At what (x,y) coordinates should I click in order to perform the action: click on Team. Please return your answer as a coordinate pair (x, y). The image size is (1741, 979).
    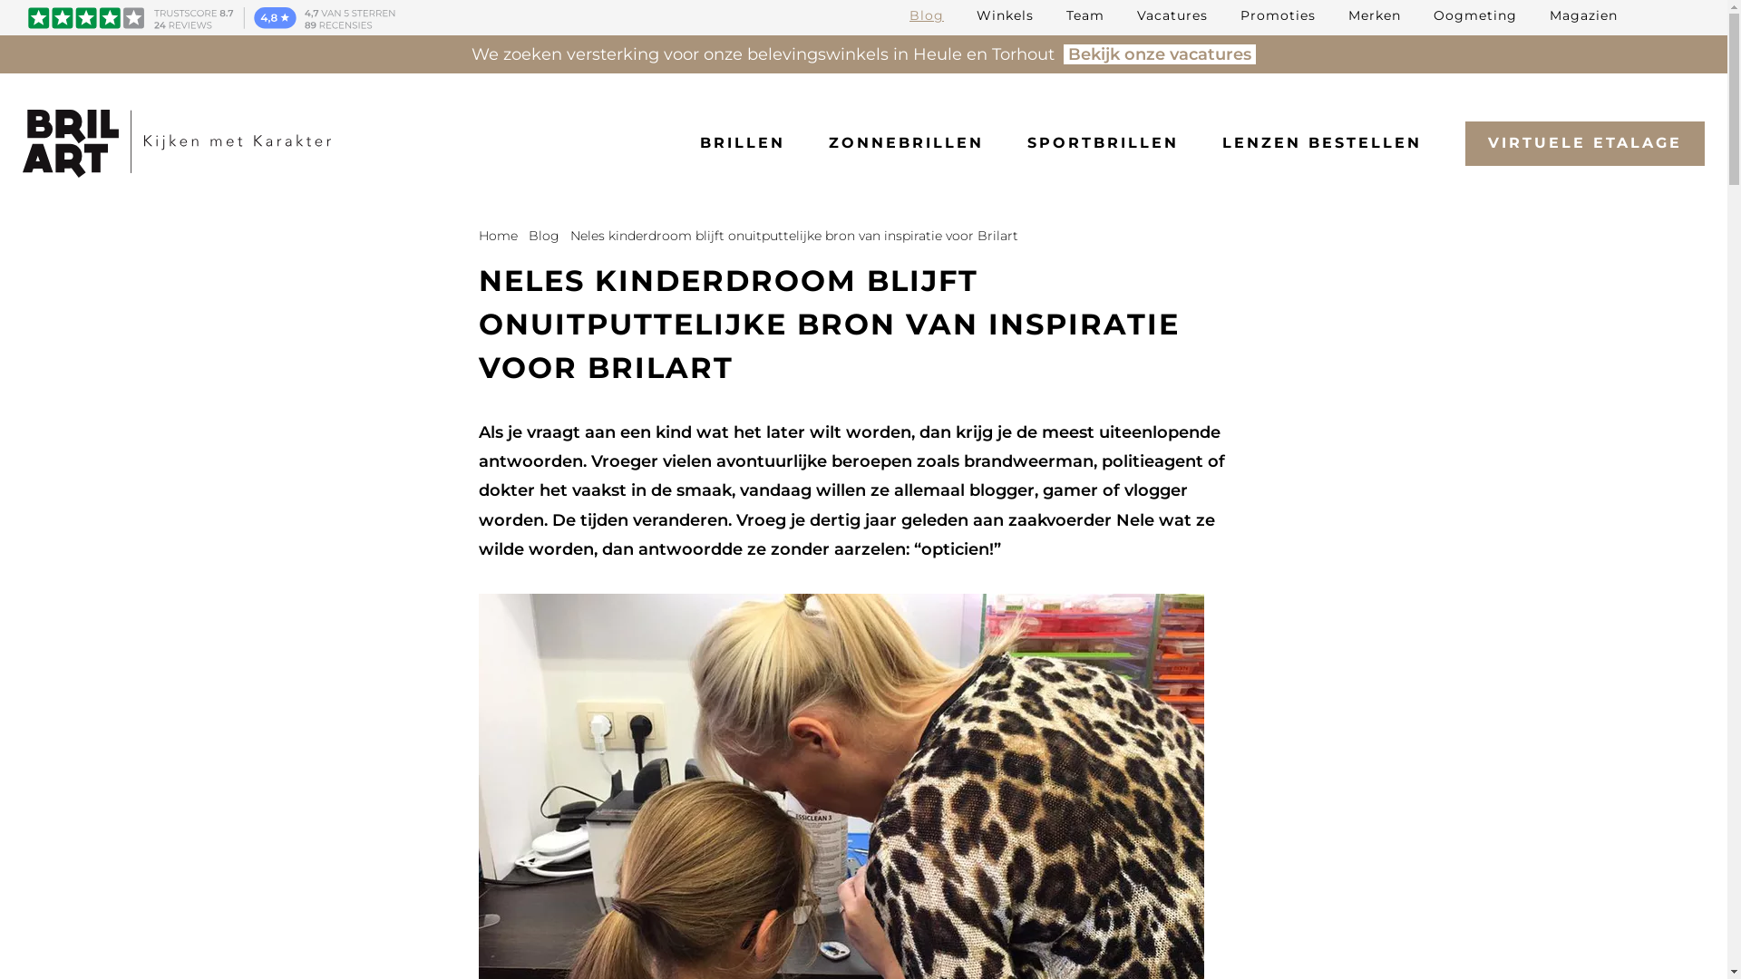
    Looking at the image, I should click on (1085, 15).